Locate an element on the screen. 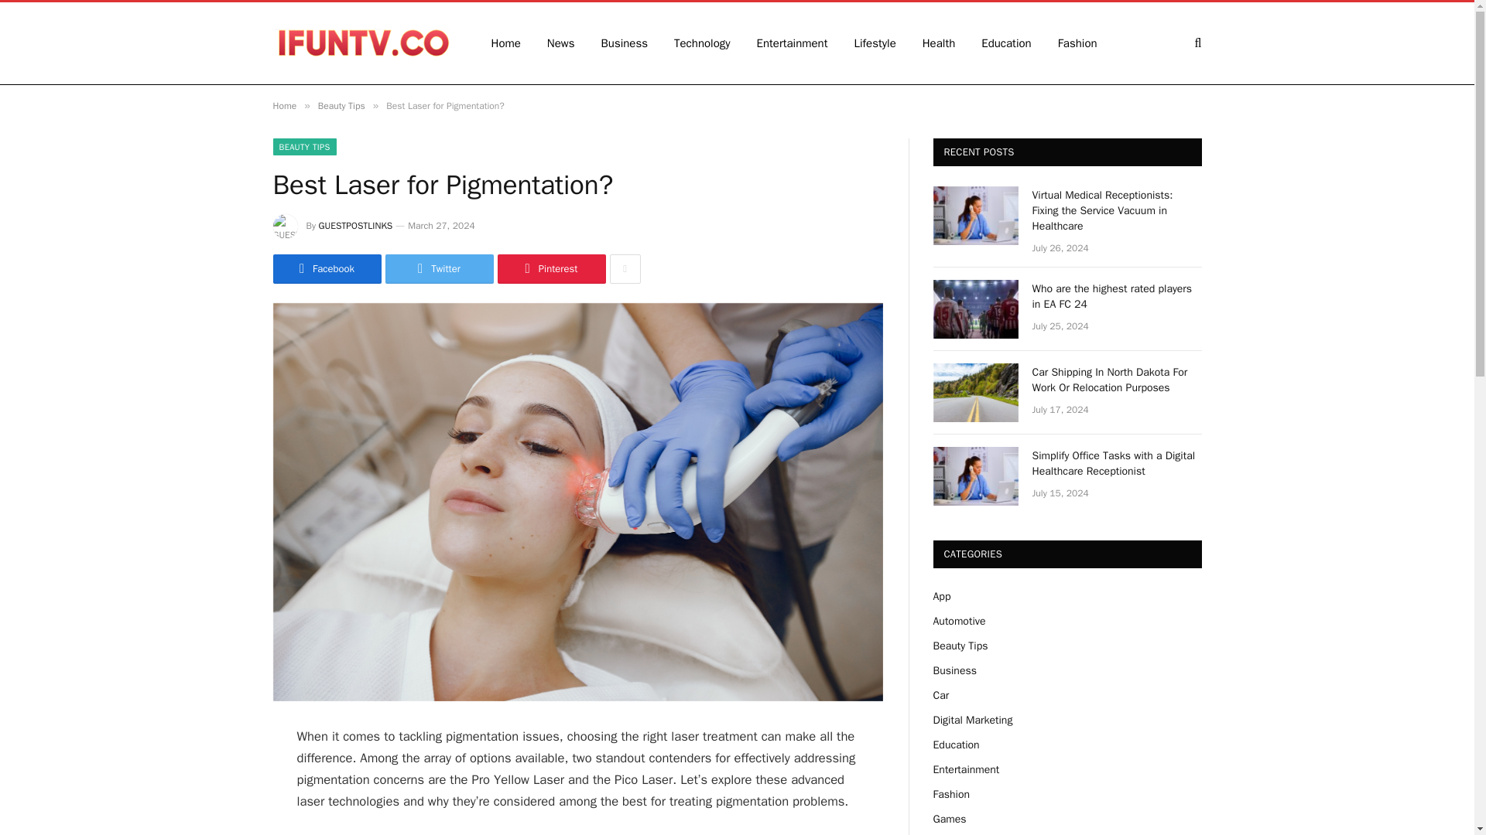  Fashion is located at coordinates (1077, 43).